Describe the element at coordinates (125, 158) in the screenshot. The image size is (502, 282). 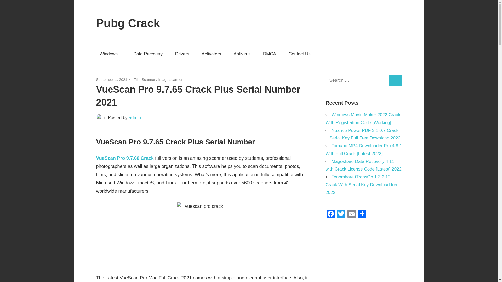
I see `VueScan Pro 9.7.60 Crack` at that location.